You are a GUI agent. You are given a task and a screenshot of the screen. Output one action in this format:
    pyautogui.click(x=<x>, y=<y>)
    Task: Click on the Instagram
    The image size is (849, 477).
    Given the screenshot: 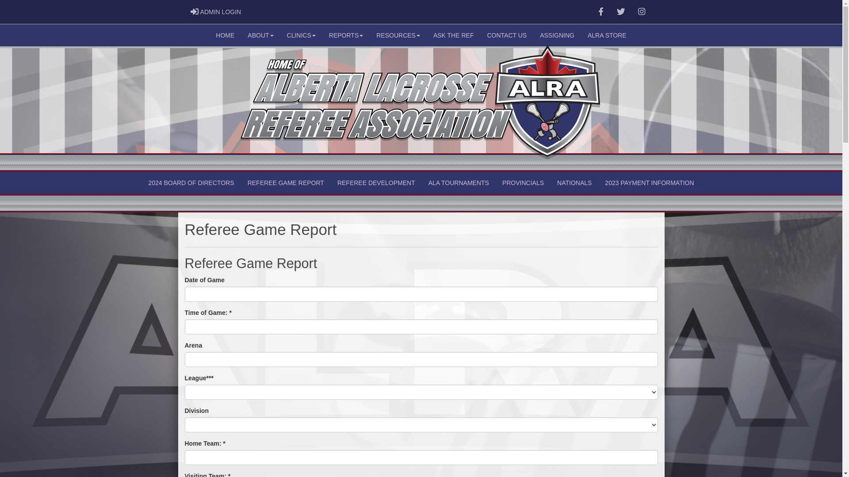 What is the action you would take?
    pyautogui.click(x=642, y=12)
    